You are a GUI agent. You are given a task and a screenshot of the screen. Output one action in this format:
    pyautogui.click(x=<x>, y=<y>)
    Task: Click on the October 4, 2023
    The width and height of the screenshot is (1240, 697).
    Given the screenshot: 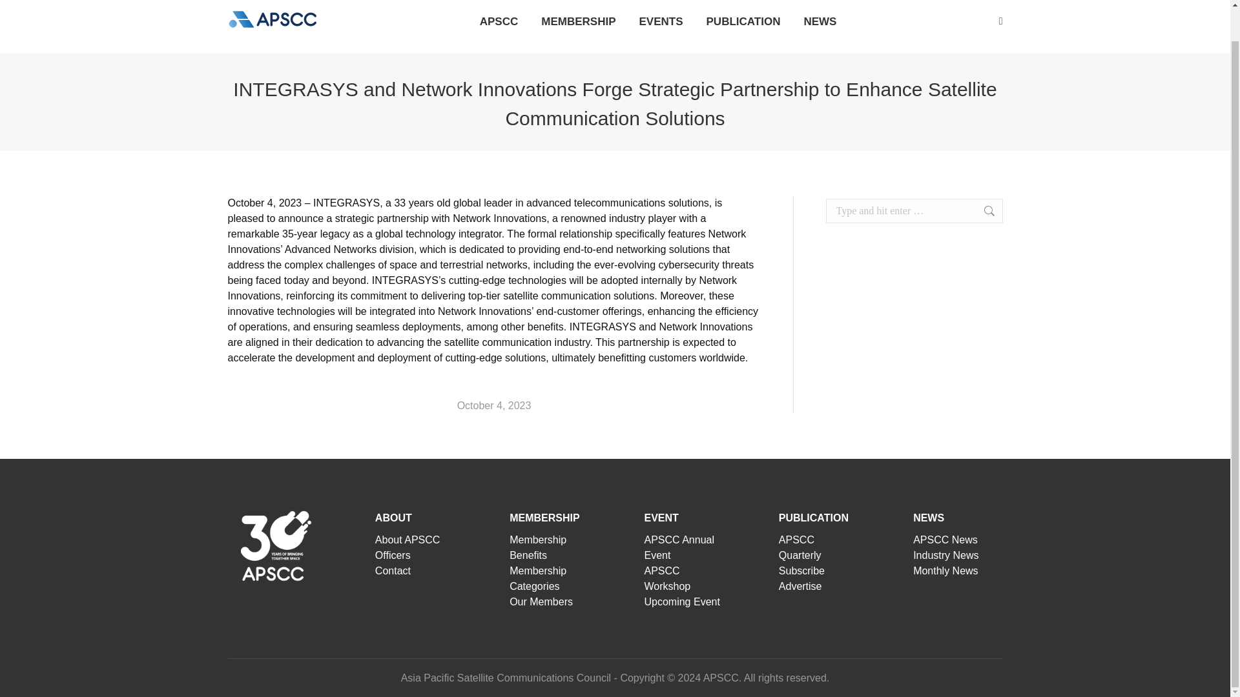 What is the action you would take?
    pyautogui.click(x=495, y=405)
    